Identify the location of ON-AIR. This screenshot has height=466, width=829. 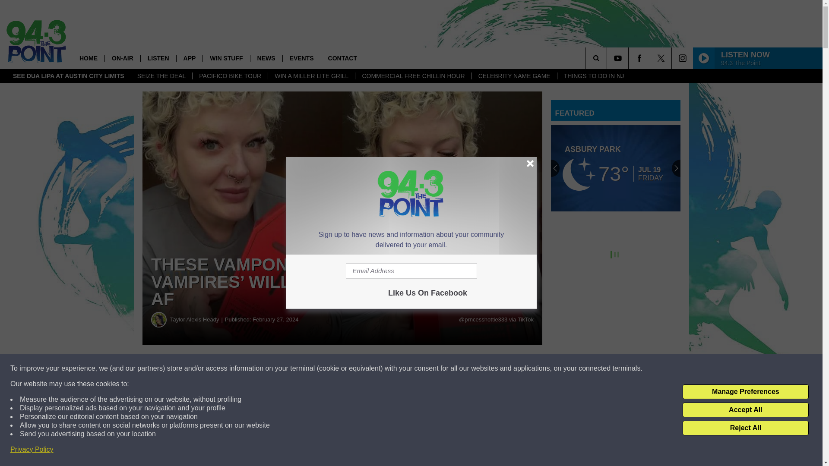
(122, 58).